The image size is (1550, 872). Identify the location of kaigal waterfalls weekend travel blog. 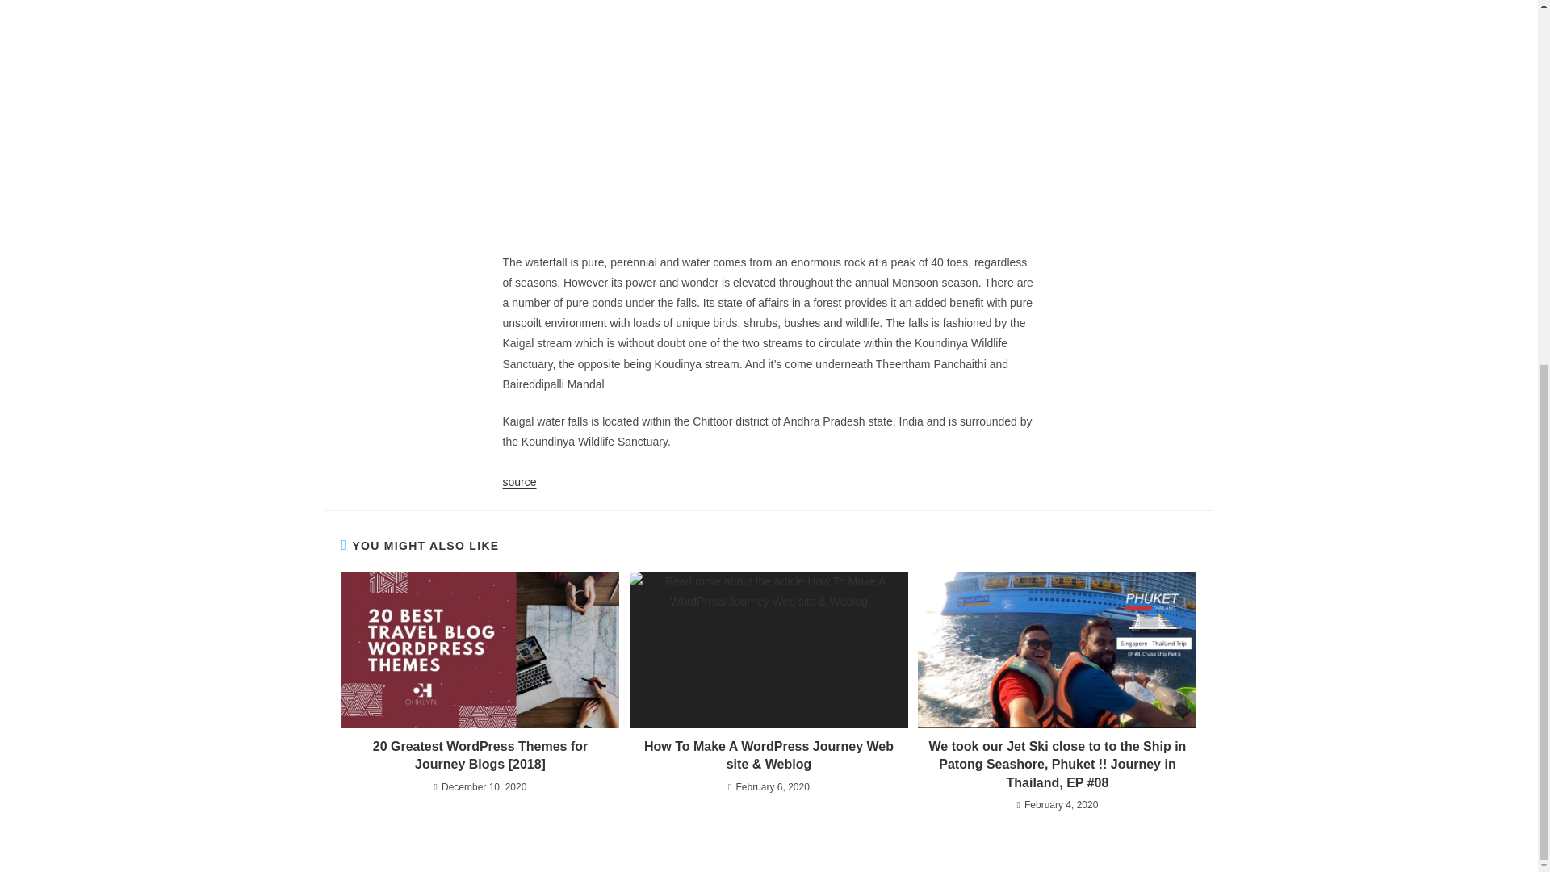
(769, 112).